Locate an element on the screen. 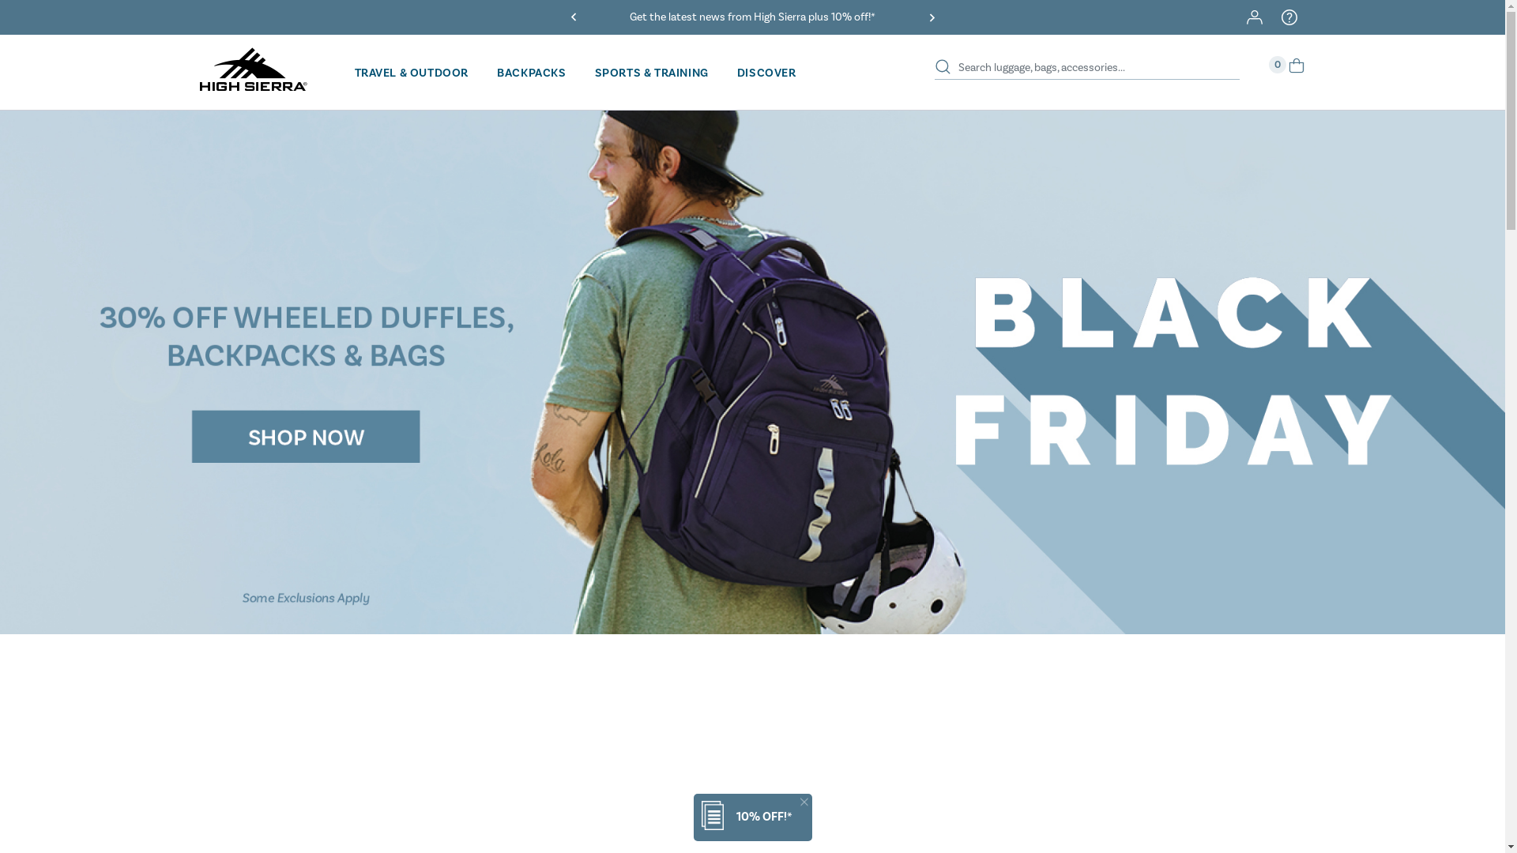 This screenshot has height=853, width=1517. Black Friday Sale On Now | 30% Off* is located at coordinates (752, 17).